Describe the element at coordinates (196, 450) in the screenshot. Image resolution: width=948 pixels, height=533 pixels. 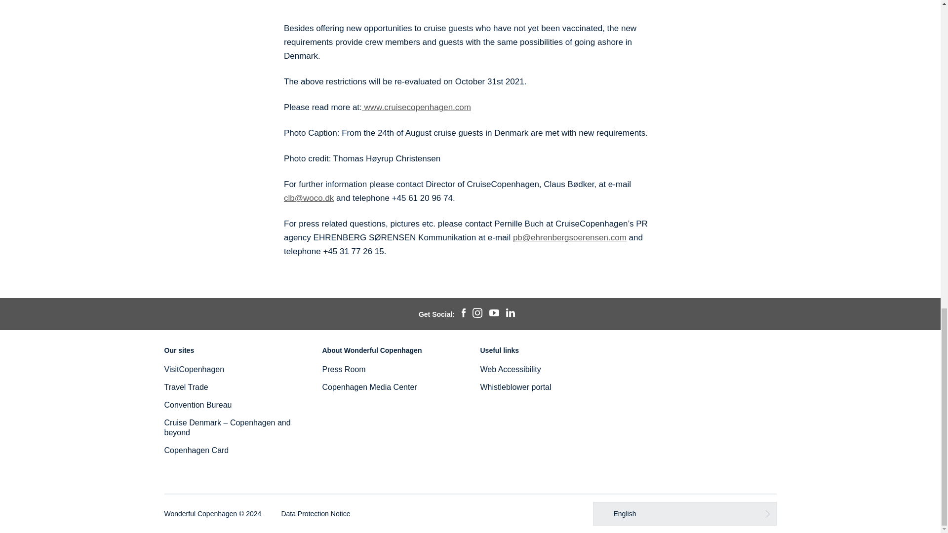
I see `Copenhagen Card` at that location.